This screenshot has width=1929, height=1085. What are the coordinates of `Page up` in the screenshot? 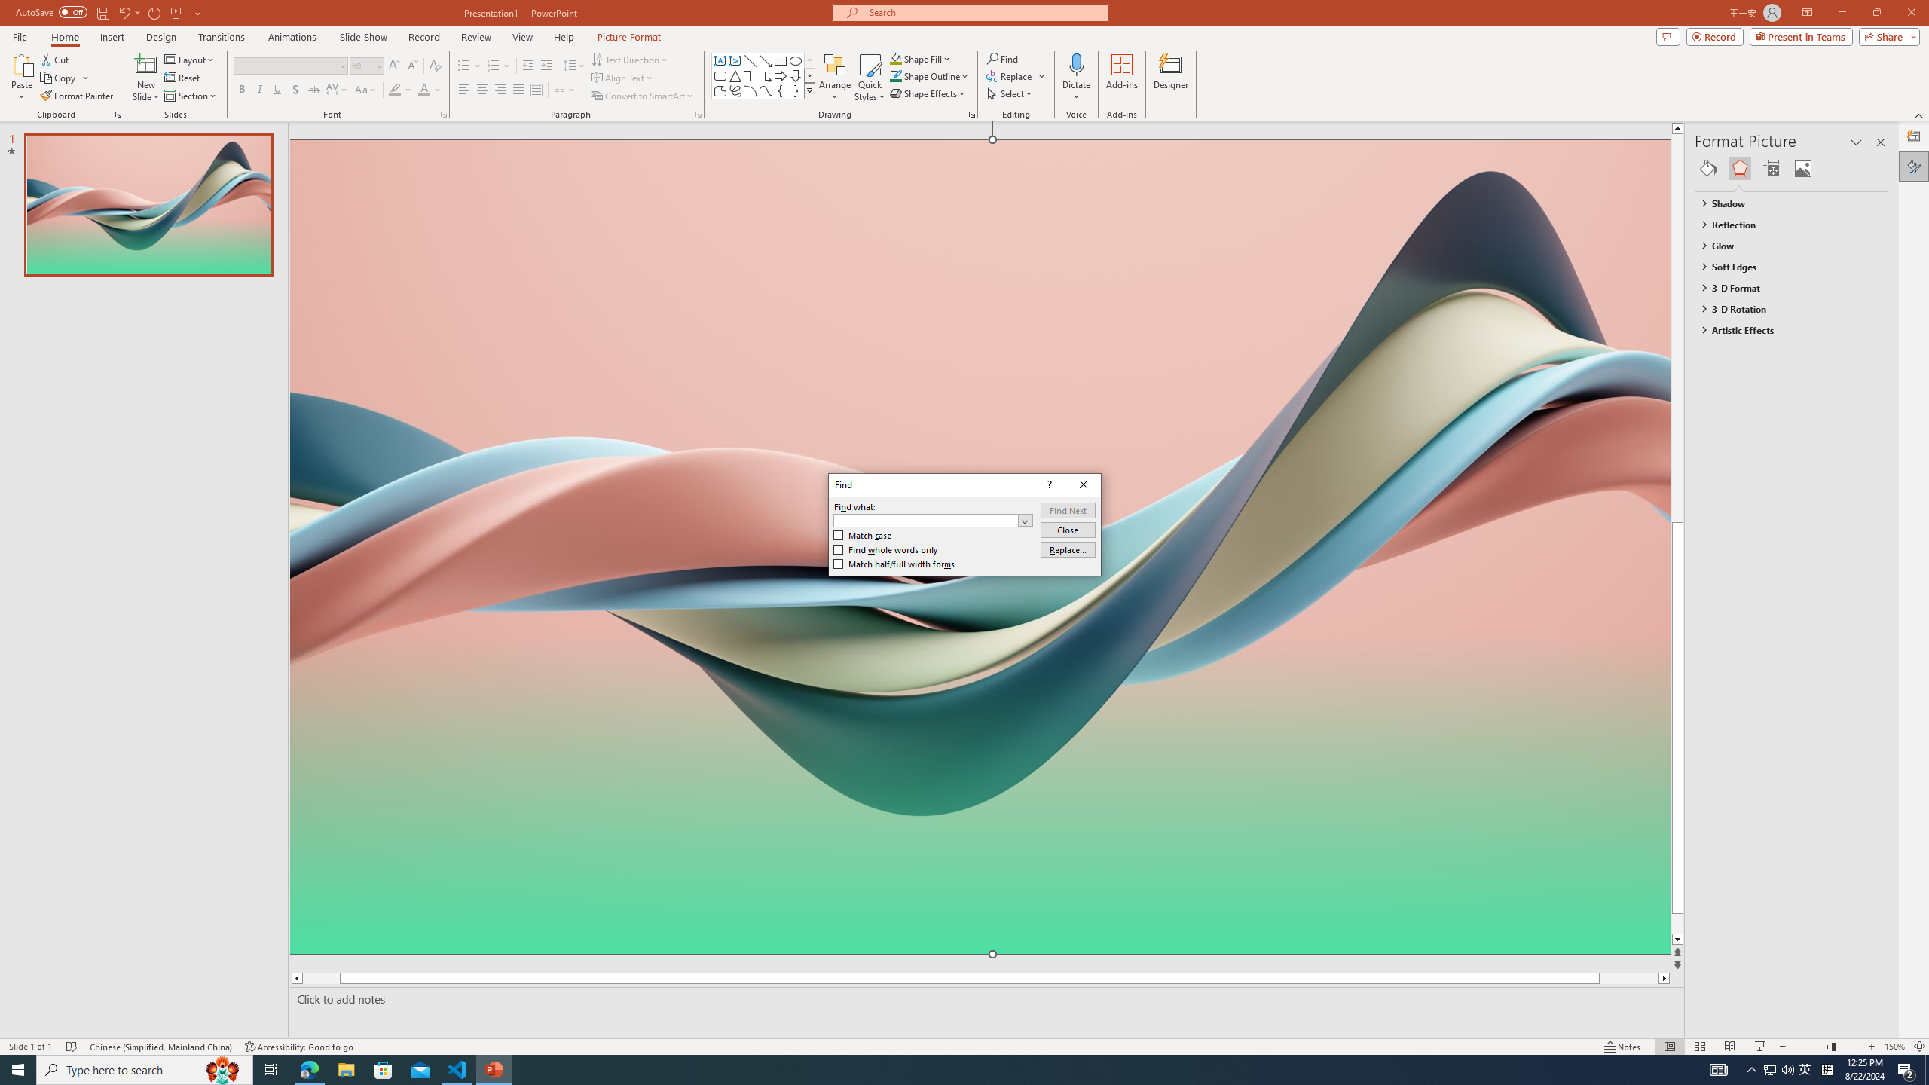 It's located at (1706, 328).